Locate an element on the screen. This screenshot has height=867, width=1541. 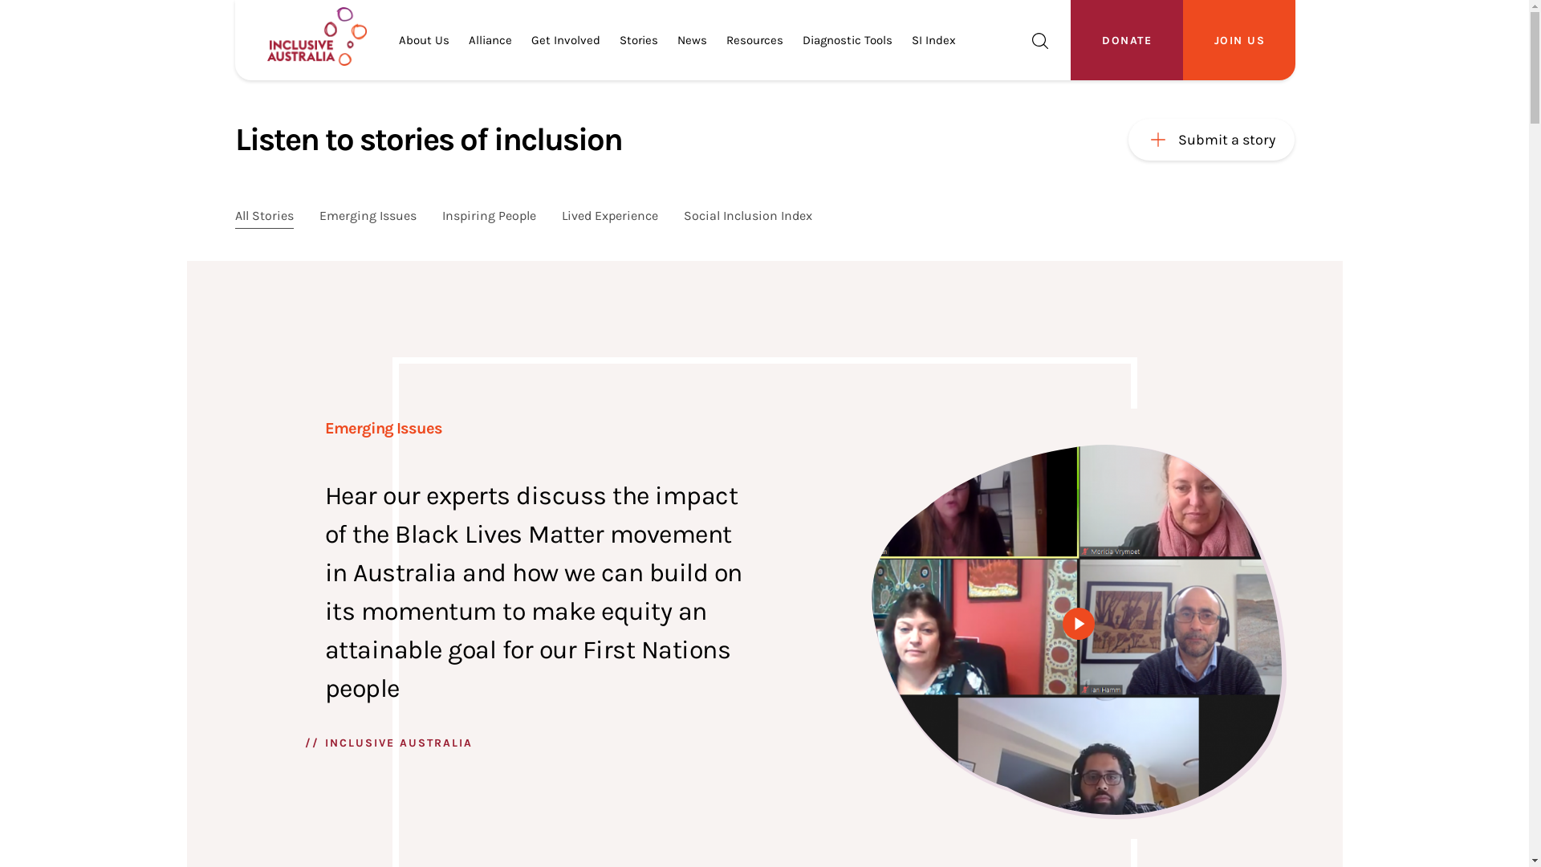
Alliance is located at coordinates (490, 40).